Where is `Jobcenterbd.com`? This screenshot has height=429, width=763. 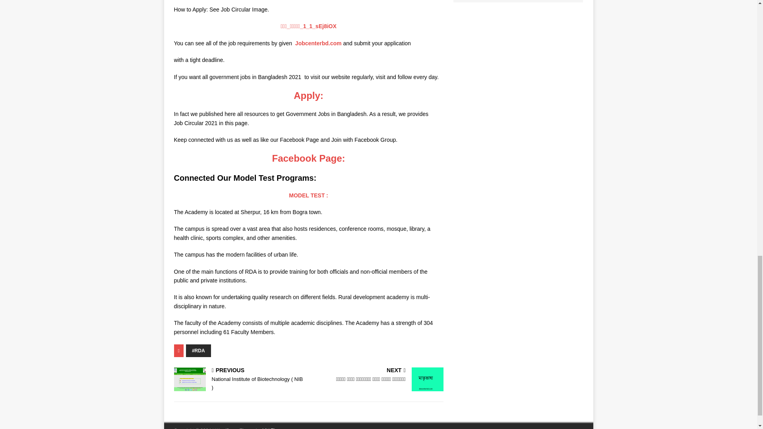
Jobcenterbd.com is located at coordinates (319, 43).